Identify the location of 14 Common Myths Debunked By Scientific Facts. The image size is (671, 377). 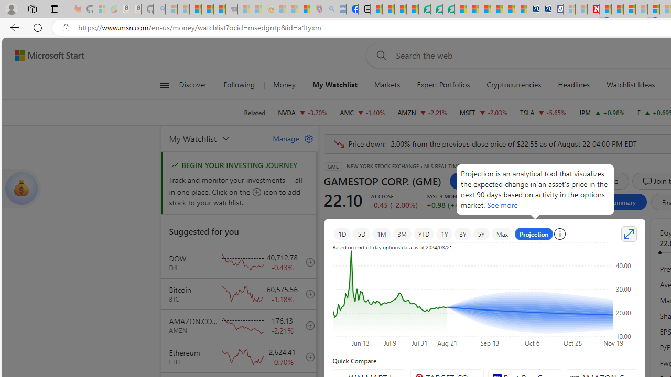
(618, 9).